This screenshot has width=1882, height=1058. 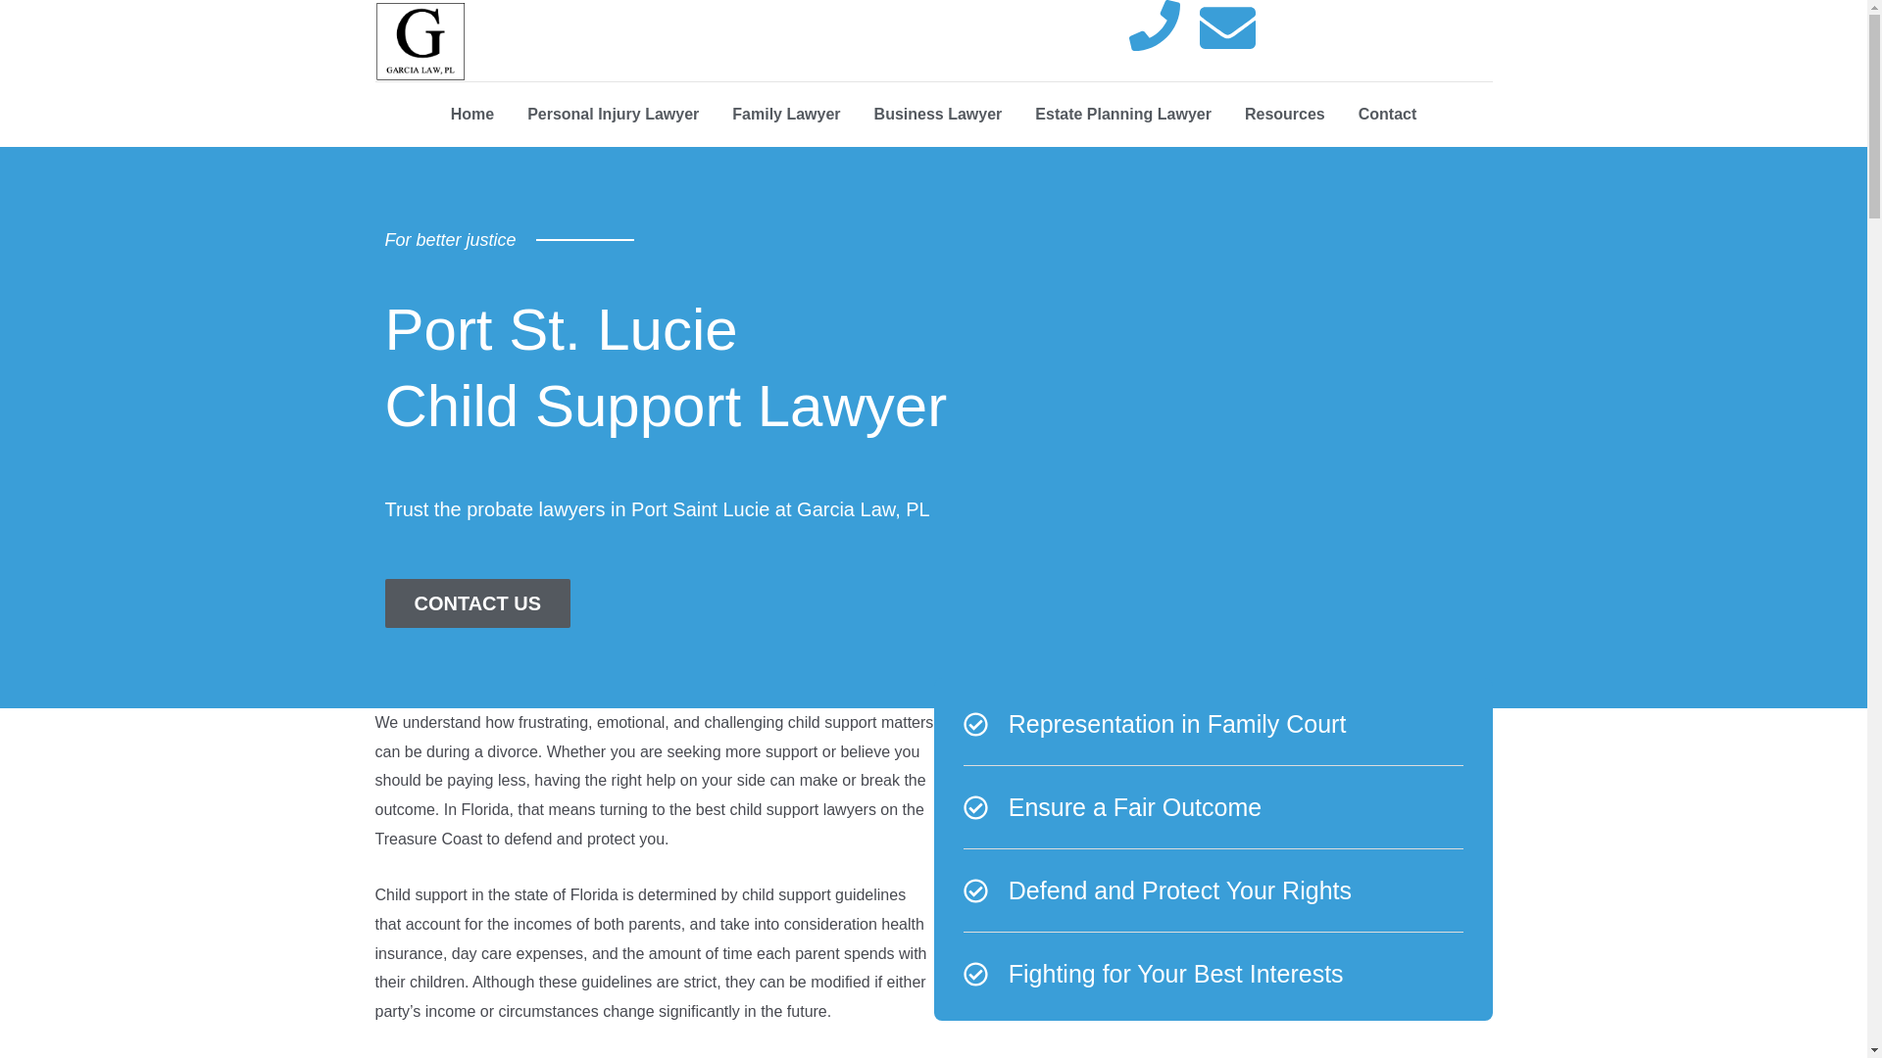 What do you see at coordinates (785, 114) in the screenshot?
I see `Family Lawyer` at bounding box center [785, 114].